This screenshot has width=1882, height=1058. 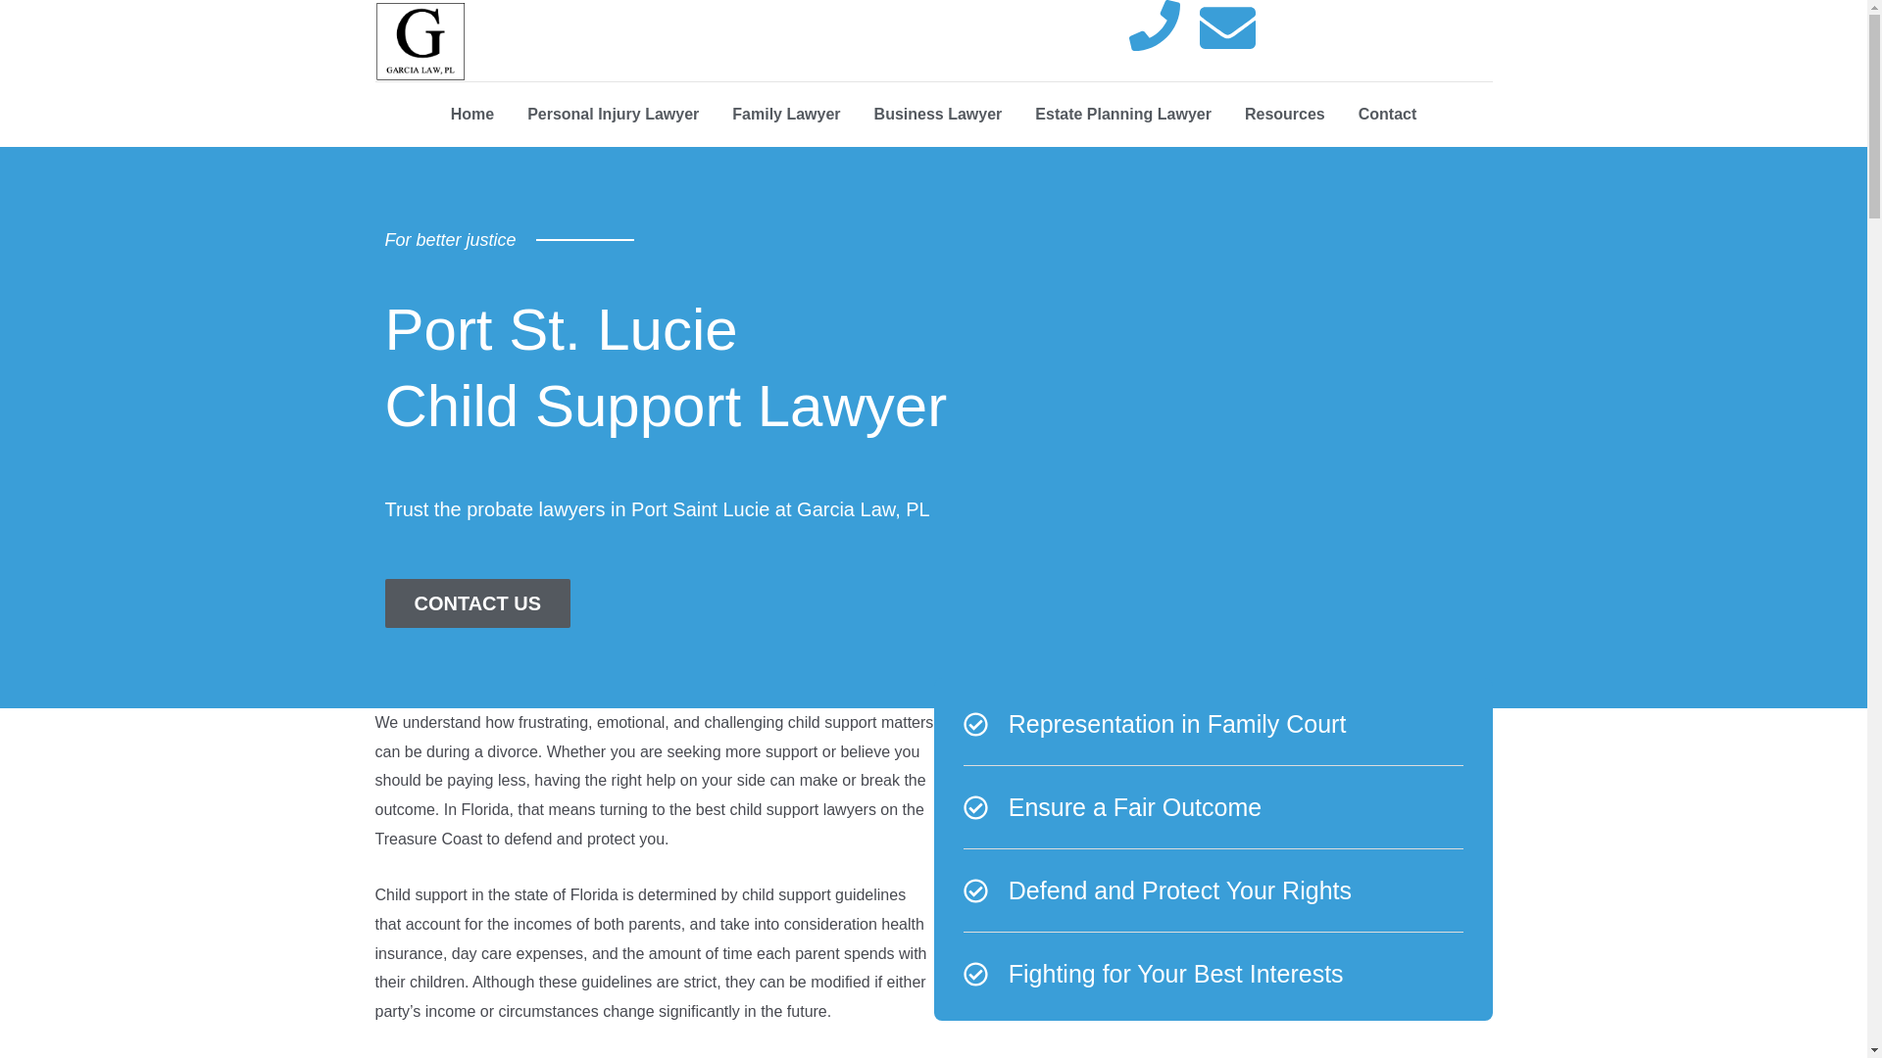 What do you see at coordinates (785, 114) in the screenshot?
I see `Family Lawyer` at bounding box center [785, 114].